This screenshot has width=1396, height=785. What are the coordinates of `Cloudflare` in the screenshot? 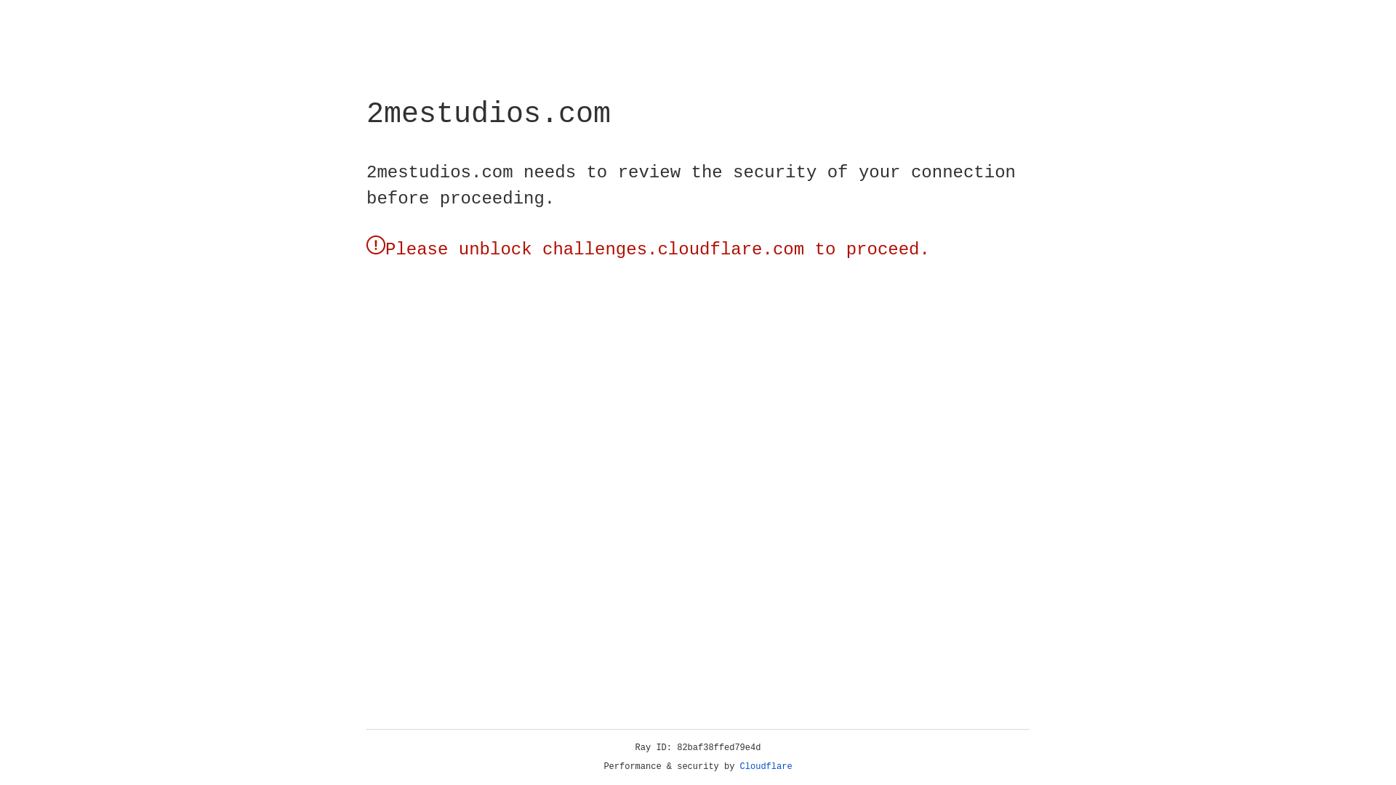 It's located at (766, 767).